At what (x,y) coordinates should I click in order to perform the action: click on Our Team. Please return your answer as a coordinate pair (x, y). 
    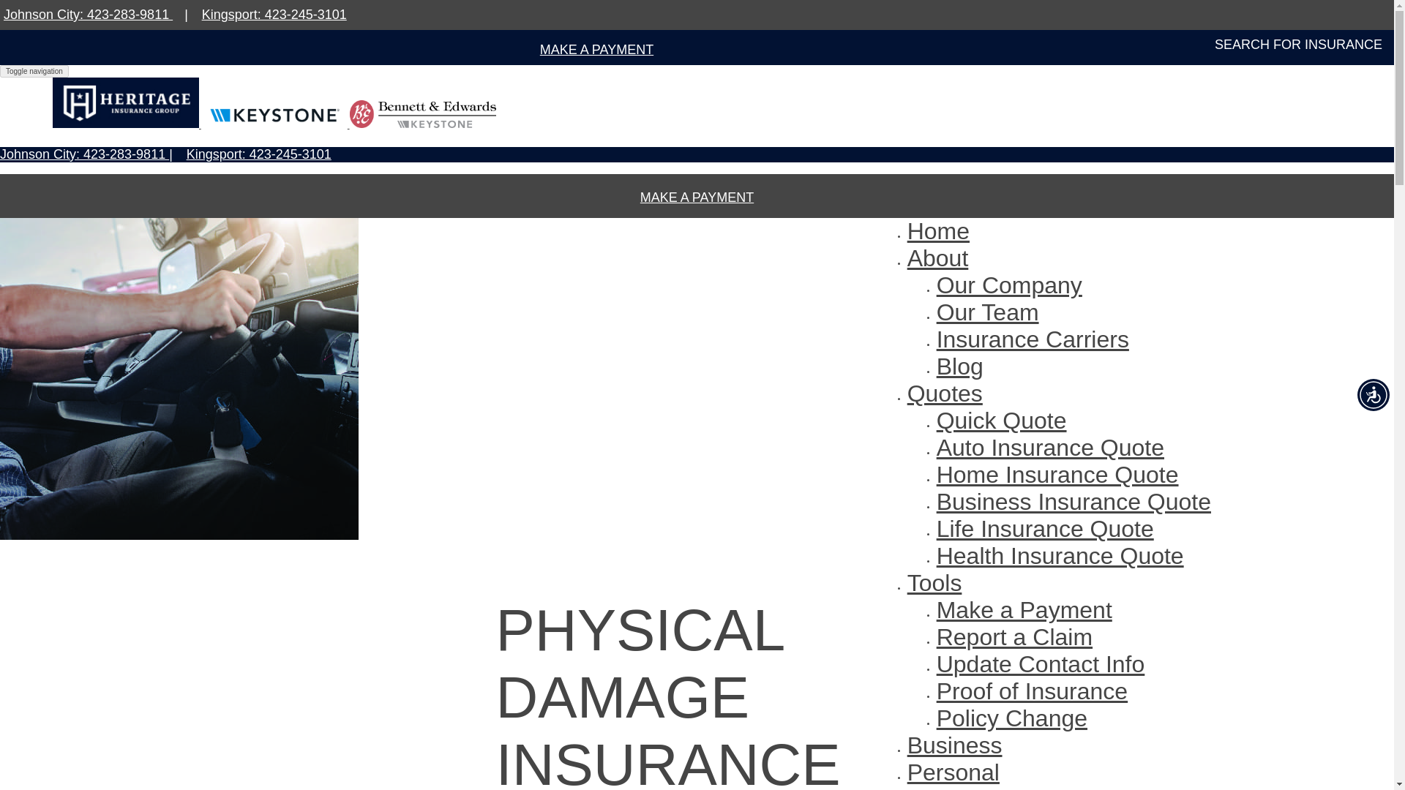
    Looking at the image, I should click on (988, 312).